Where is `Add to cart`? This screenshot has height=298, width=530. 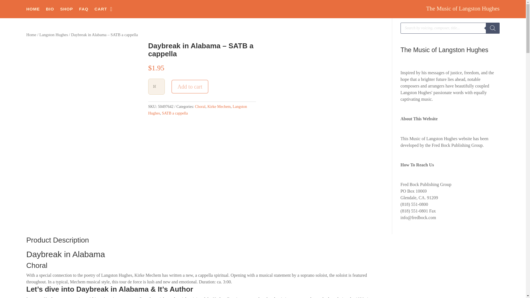
Add to cart is located at coordinates (190, 87).